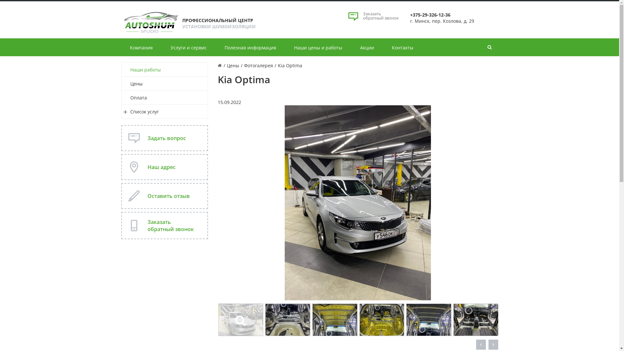 This screenshot has width=624, height=351. I want to click on Kia Optima, so click(358, 203).